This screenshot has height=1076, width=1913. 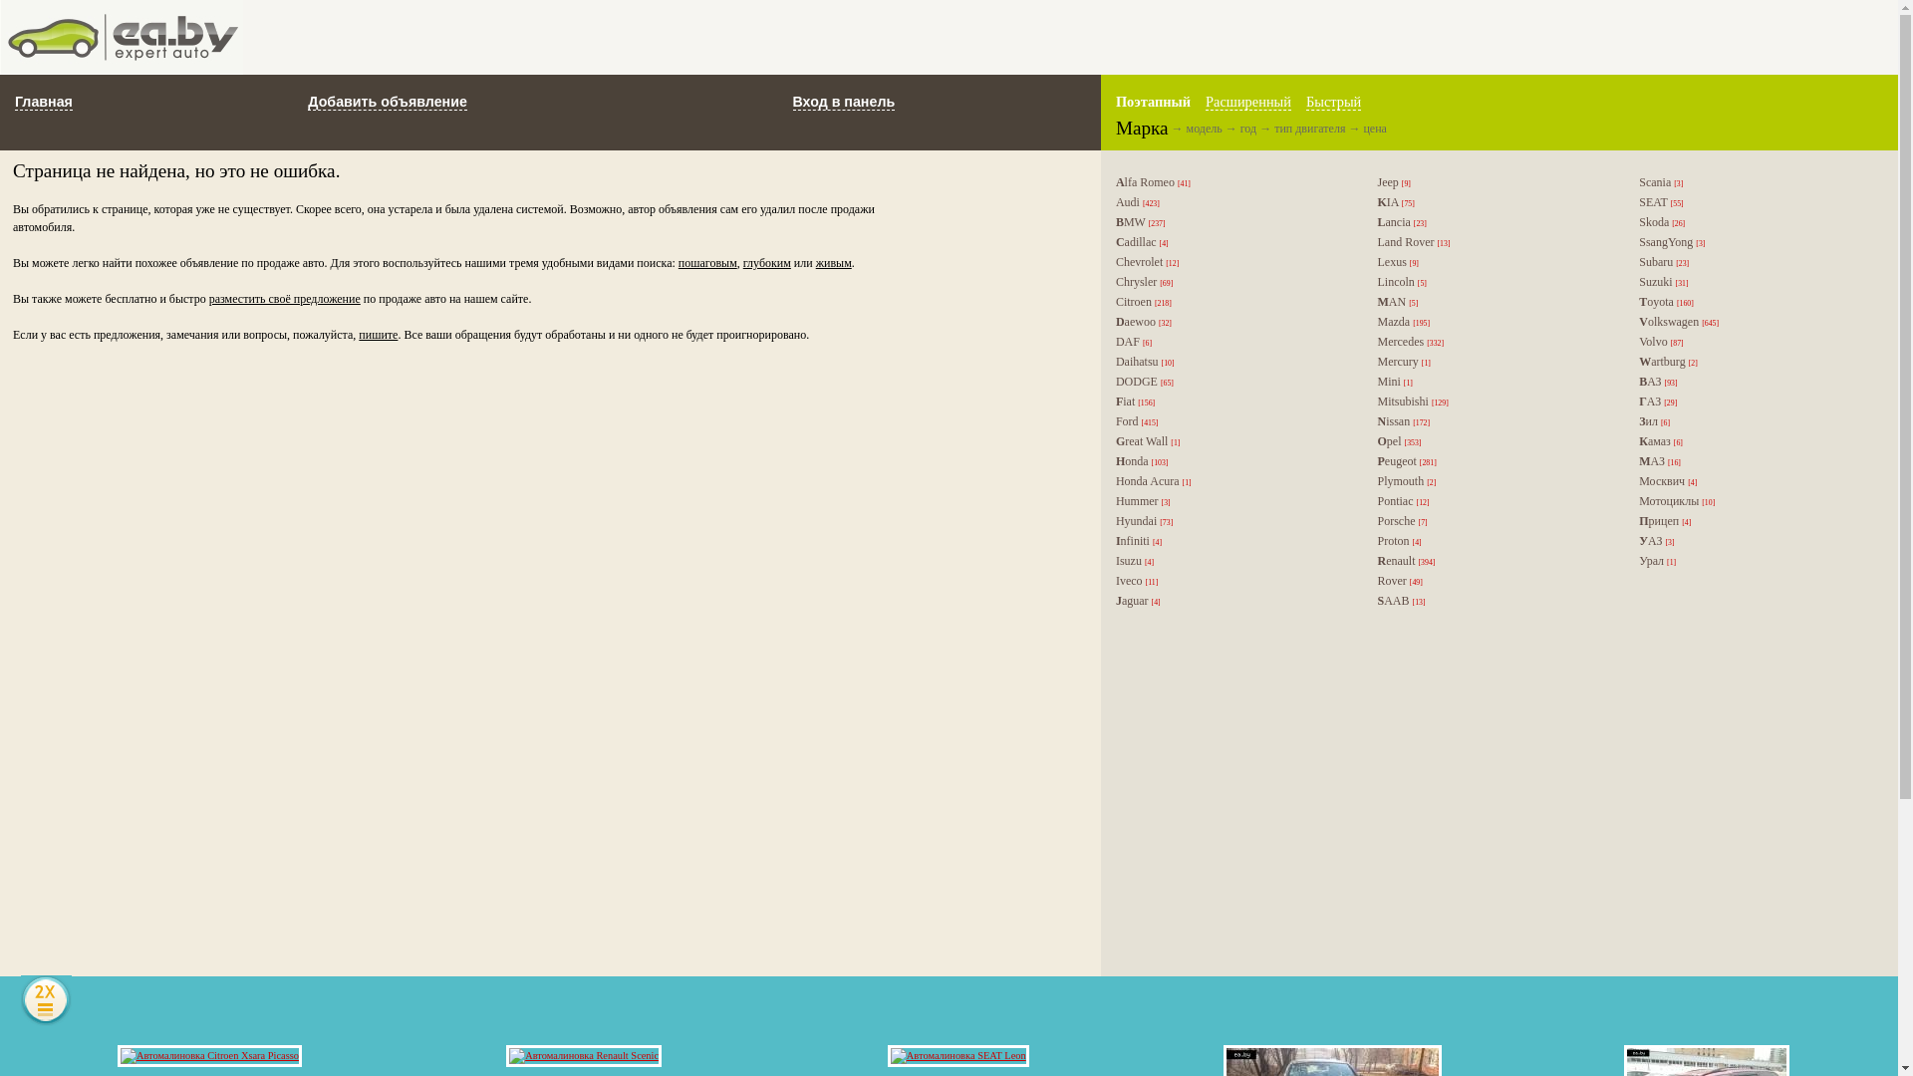 I want to click on Pontiac [12], so click(x=1495, y=502).